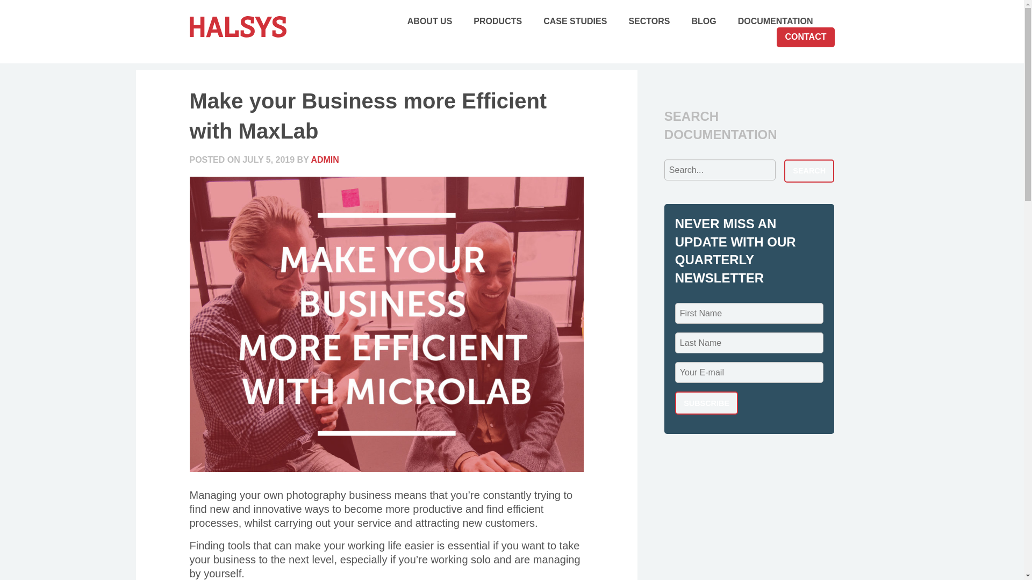 This screenshot has width=1032, height=580. Describe the element at coordinates (720, 170) in the screenshot. I see `Search for:` at that location.